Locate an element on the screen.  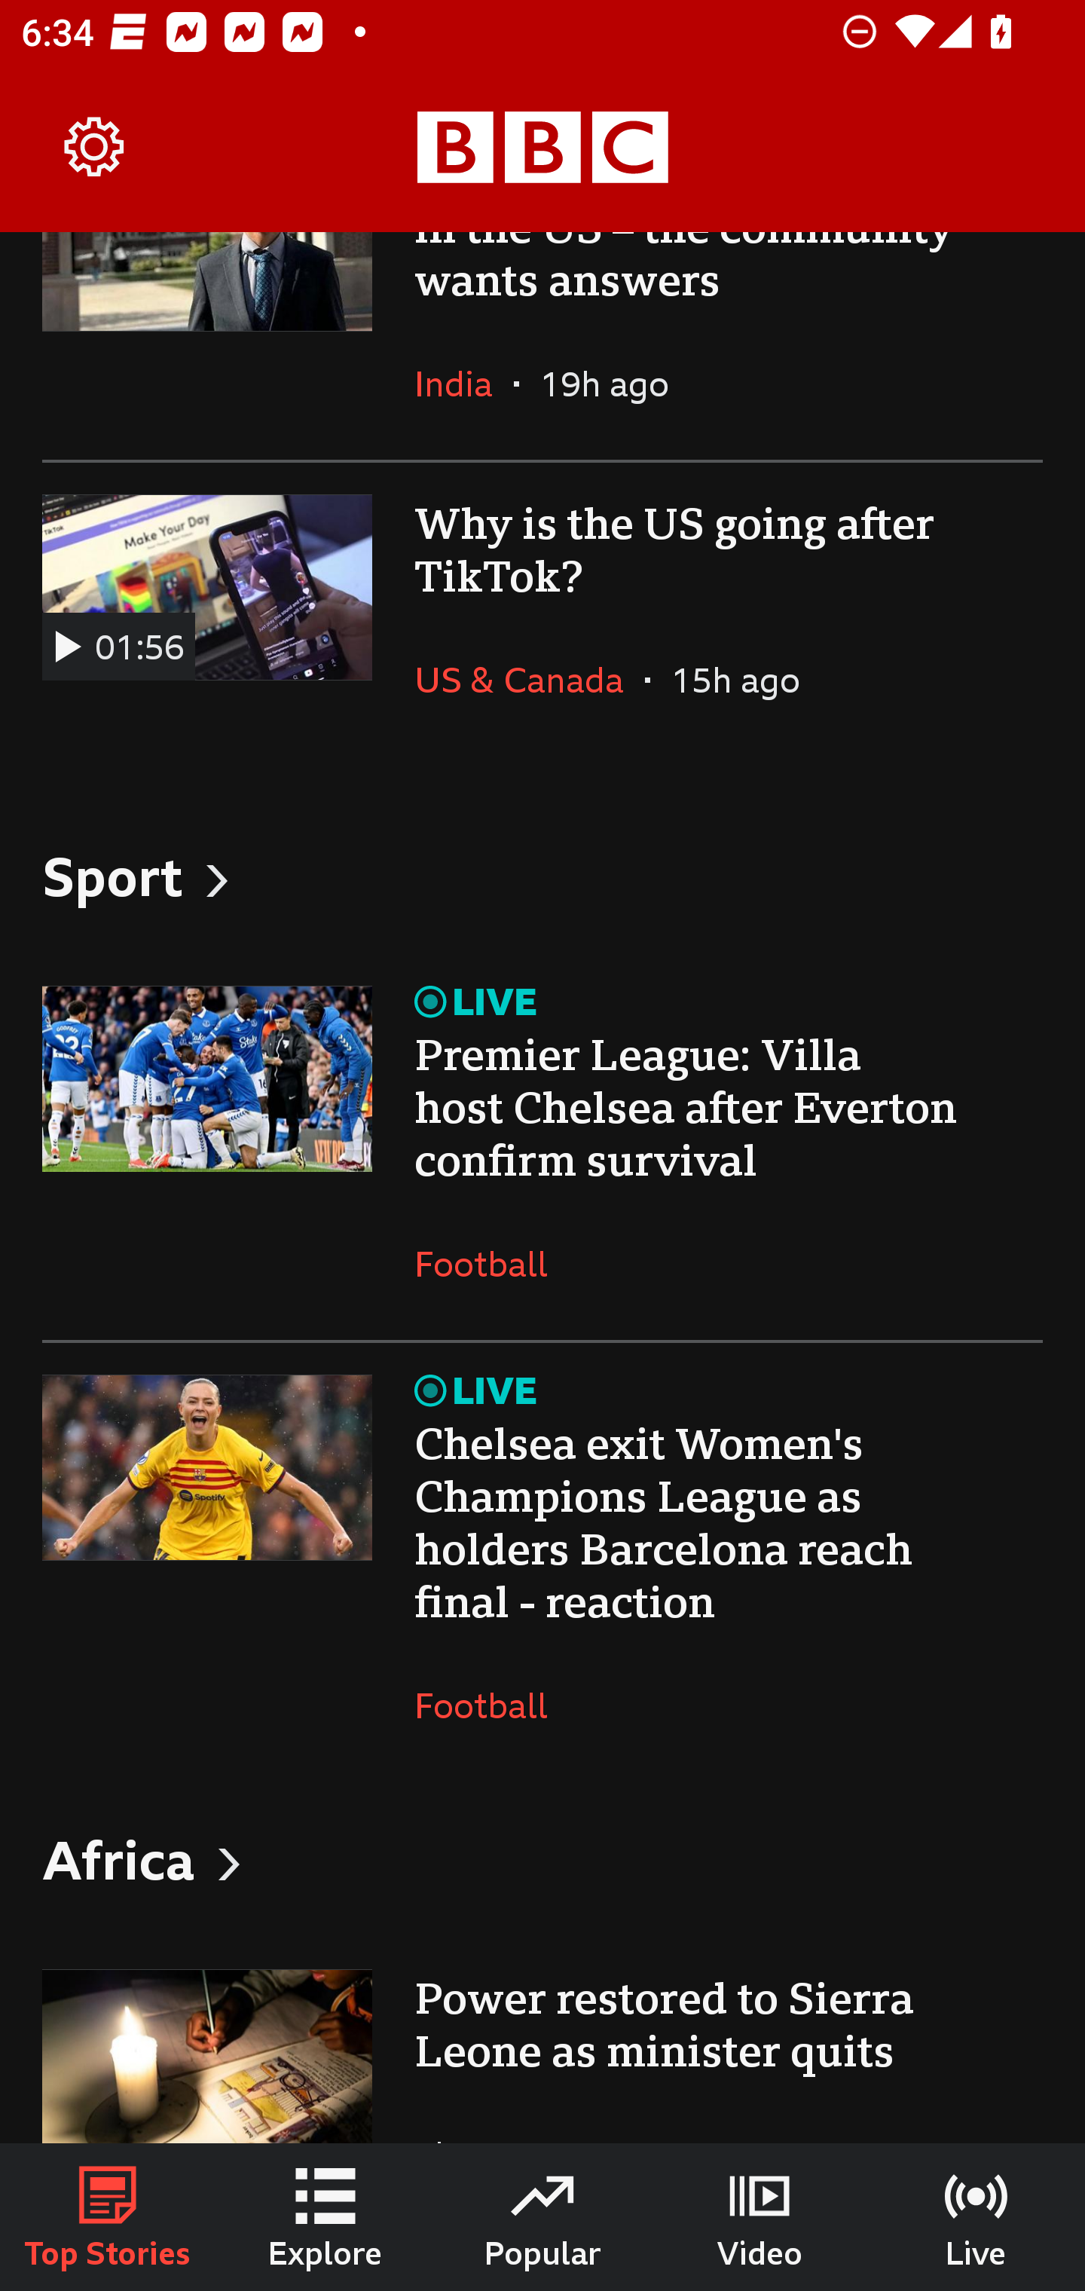
Live is located at coordinates (976, 2217).